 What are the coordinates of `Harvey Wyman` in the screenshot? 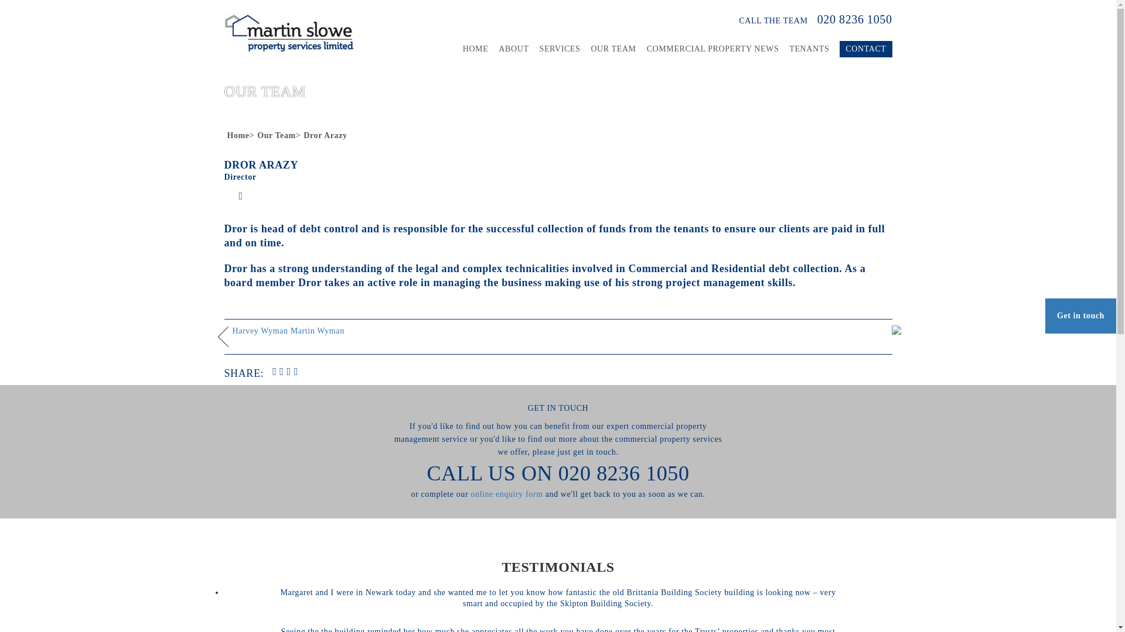 It's located at (260, 331).